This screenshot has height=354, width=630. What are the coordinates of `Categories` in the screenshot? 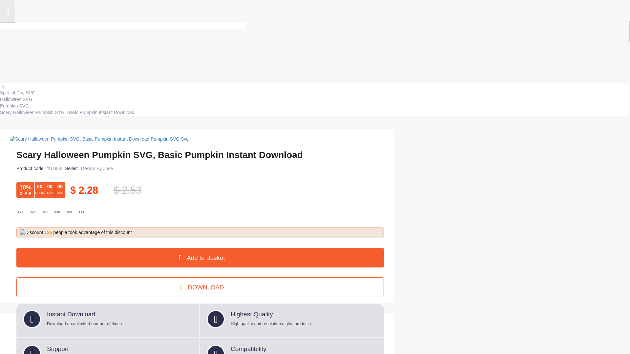 It's located at (24, 132).